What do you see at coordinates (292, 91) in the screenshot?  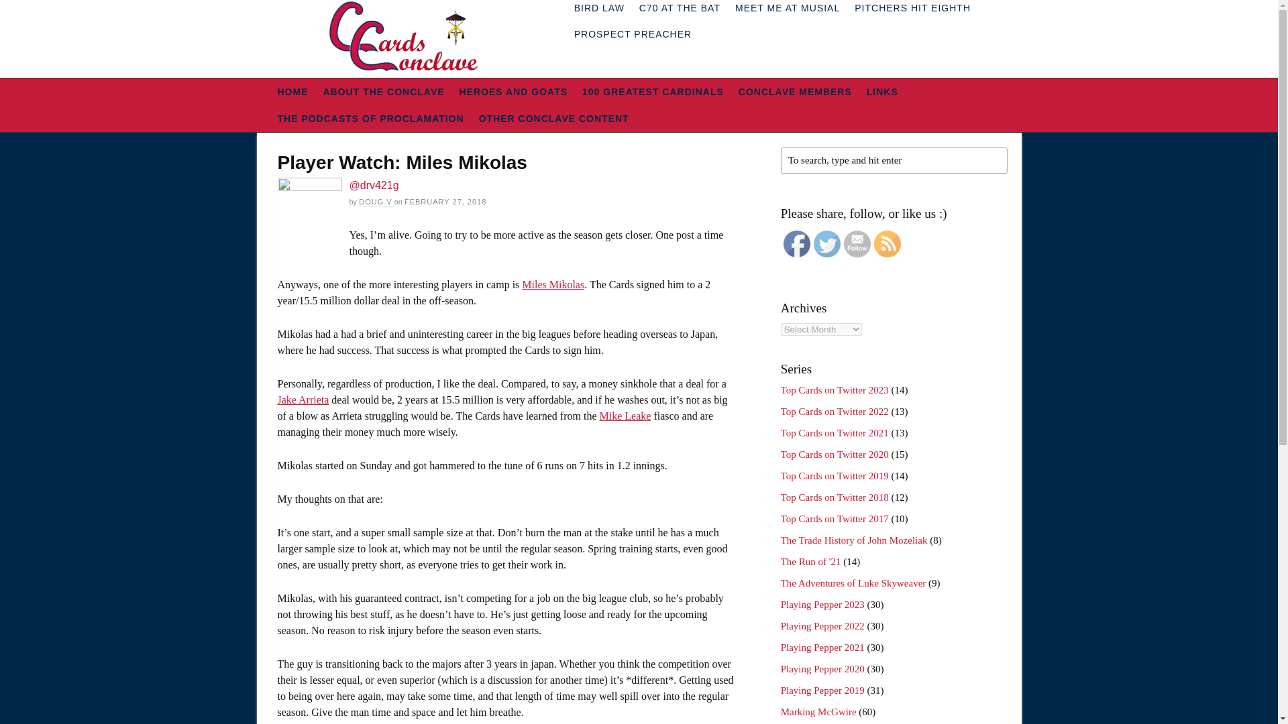 I see `HOME` at bounding box center [292, 91].